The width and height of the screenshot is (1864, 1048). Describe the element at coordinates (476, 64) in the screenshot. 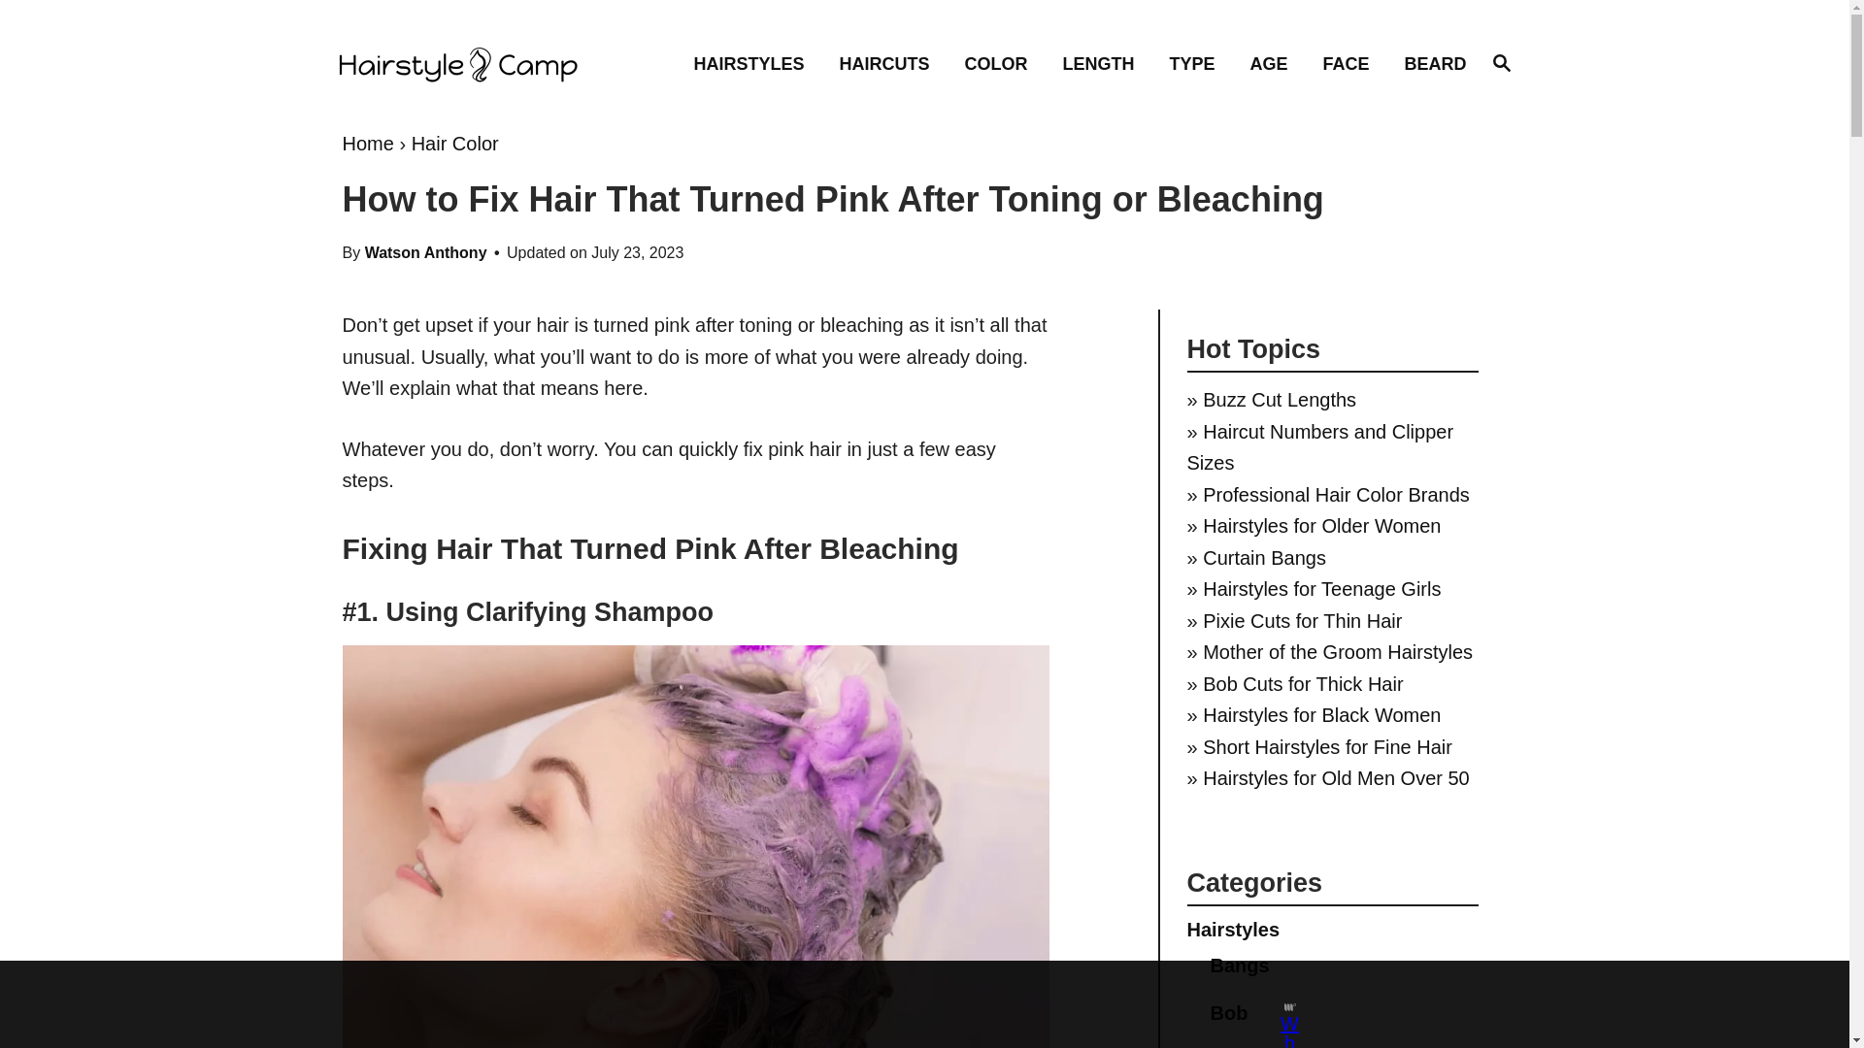

I see `HAIRSTYLES` at that location.